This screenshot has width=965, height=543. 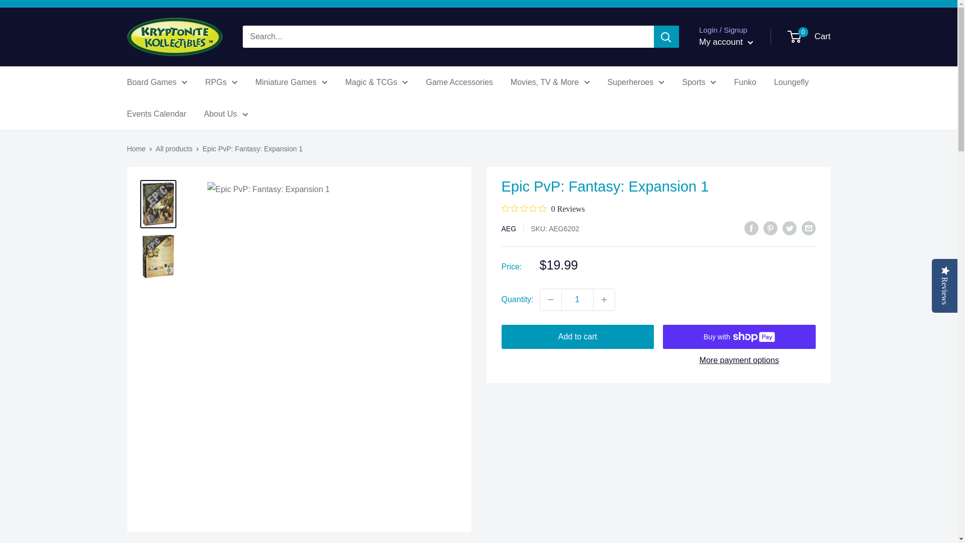 I want to click on 0 Reviews, so click(x=543, y=209).